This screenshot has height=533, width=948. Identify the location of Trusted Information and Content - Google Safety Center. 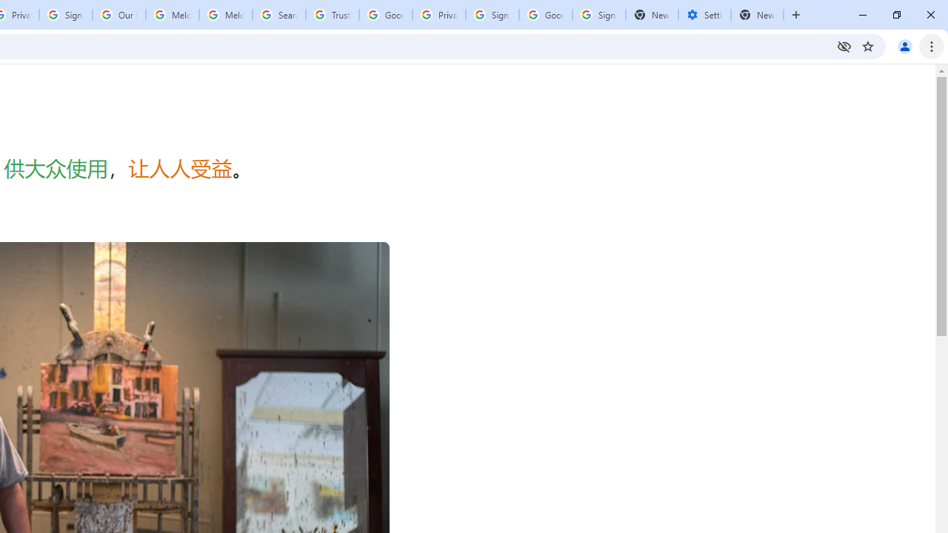
(333, 15).